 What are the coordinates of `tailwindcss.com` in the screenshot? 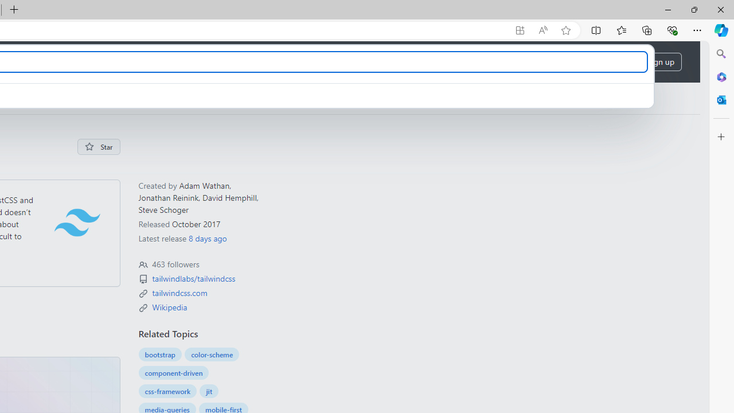 It's located at (179, 293).